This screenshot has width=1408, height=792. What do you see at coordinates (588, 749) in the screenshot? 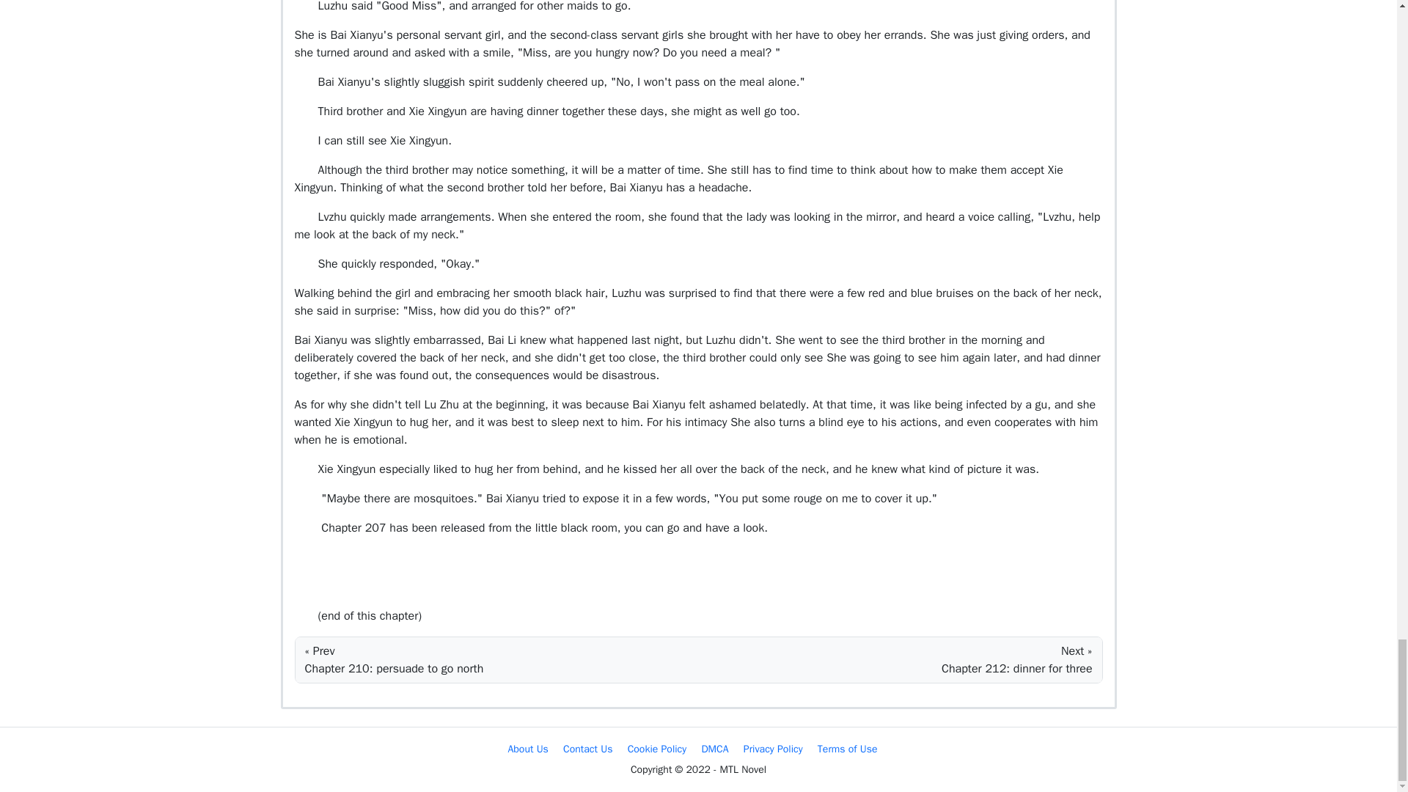
I see `Contact Us` at bounding box center [588, 749].